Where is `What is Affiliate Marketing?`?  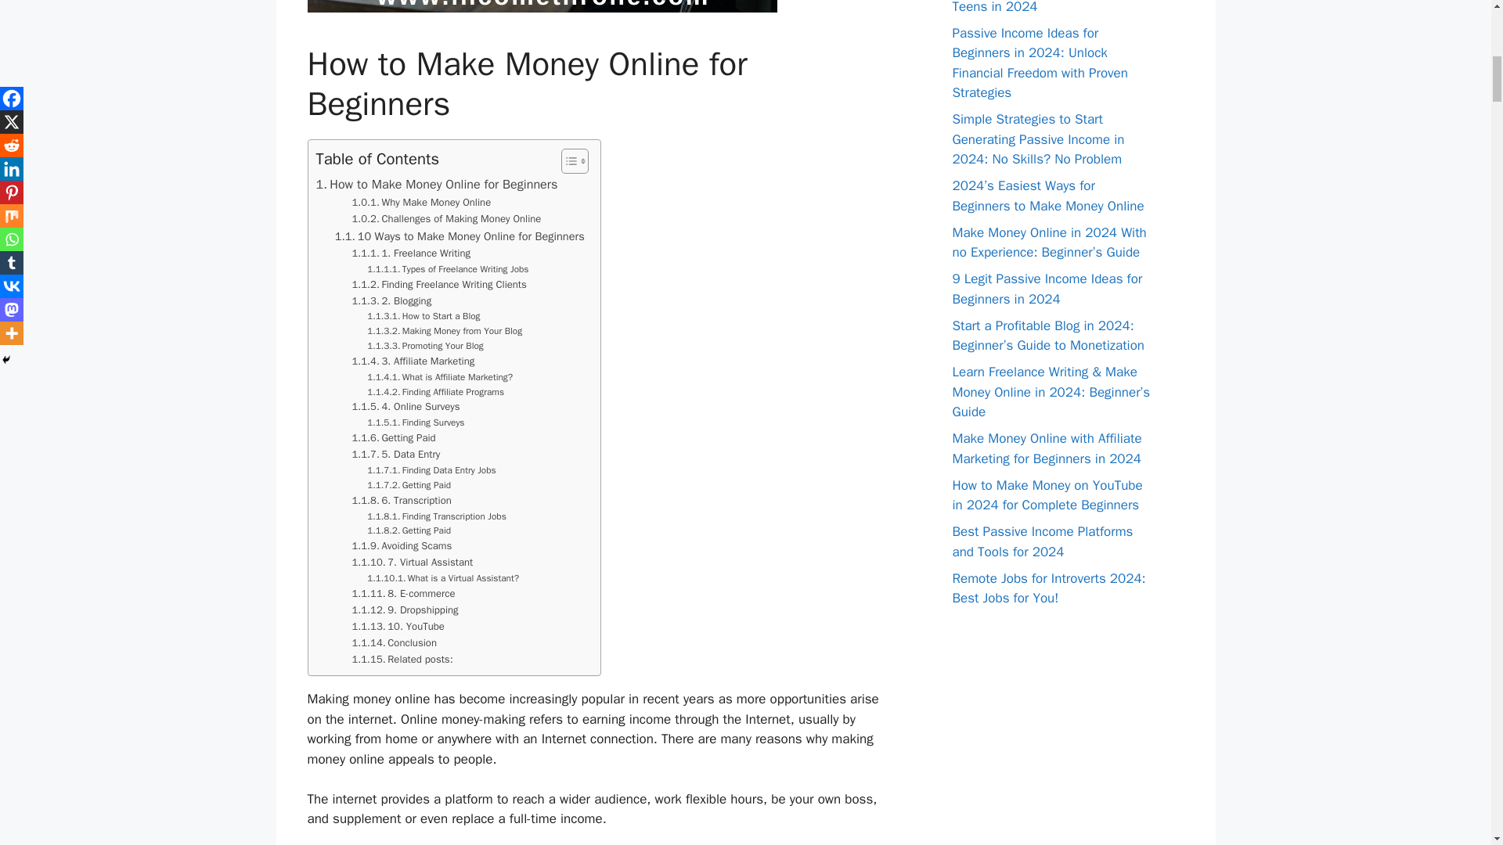
What is Affiliate Marketing? is located at coordinates (439, 377).